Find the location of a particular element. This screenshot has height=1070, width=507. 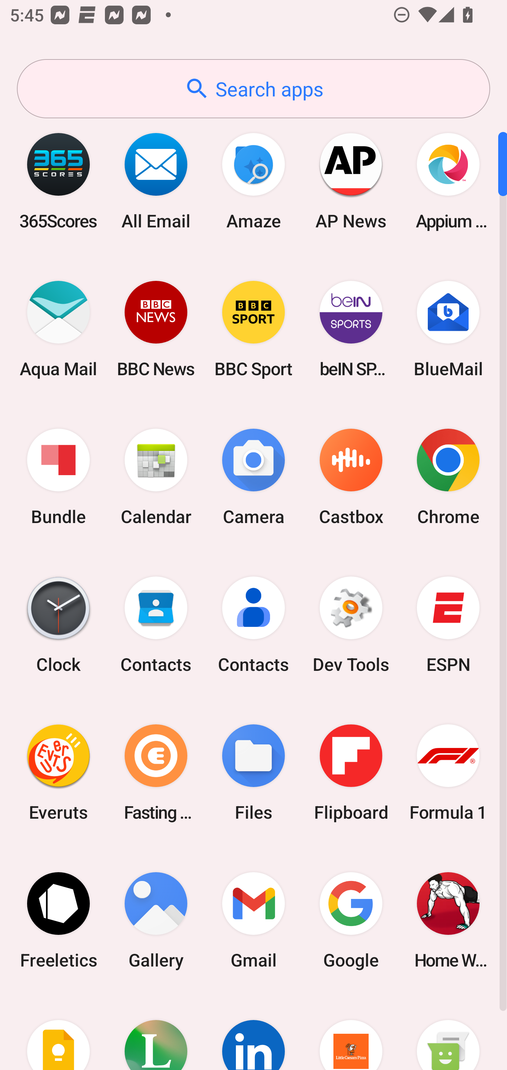

Dev Tools is located at coordinates (351, 625).